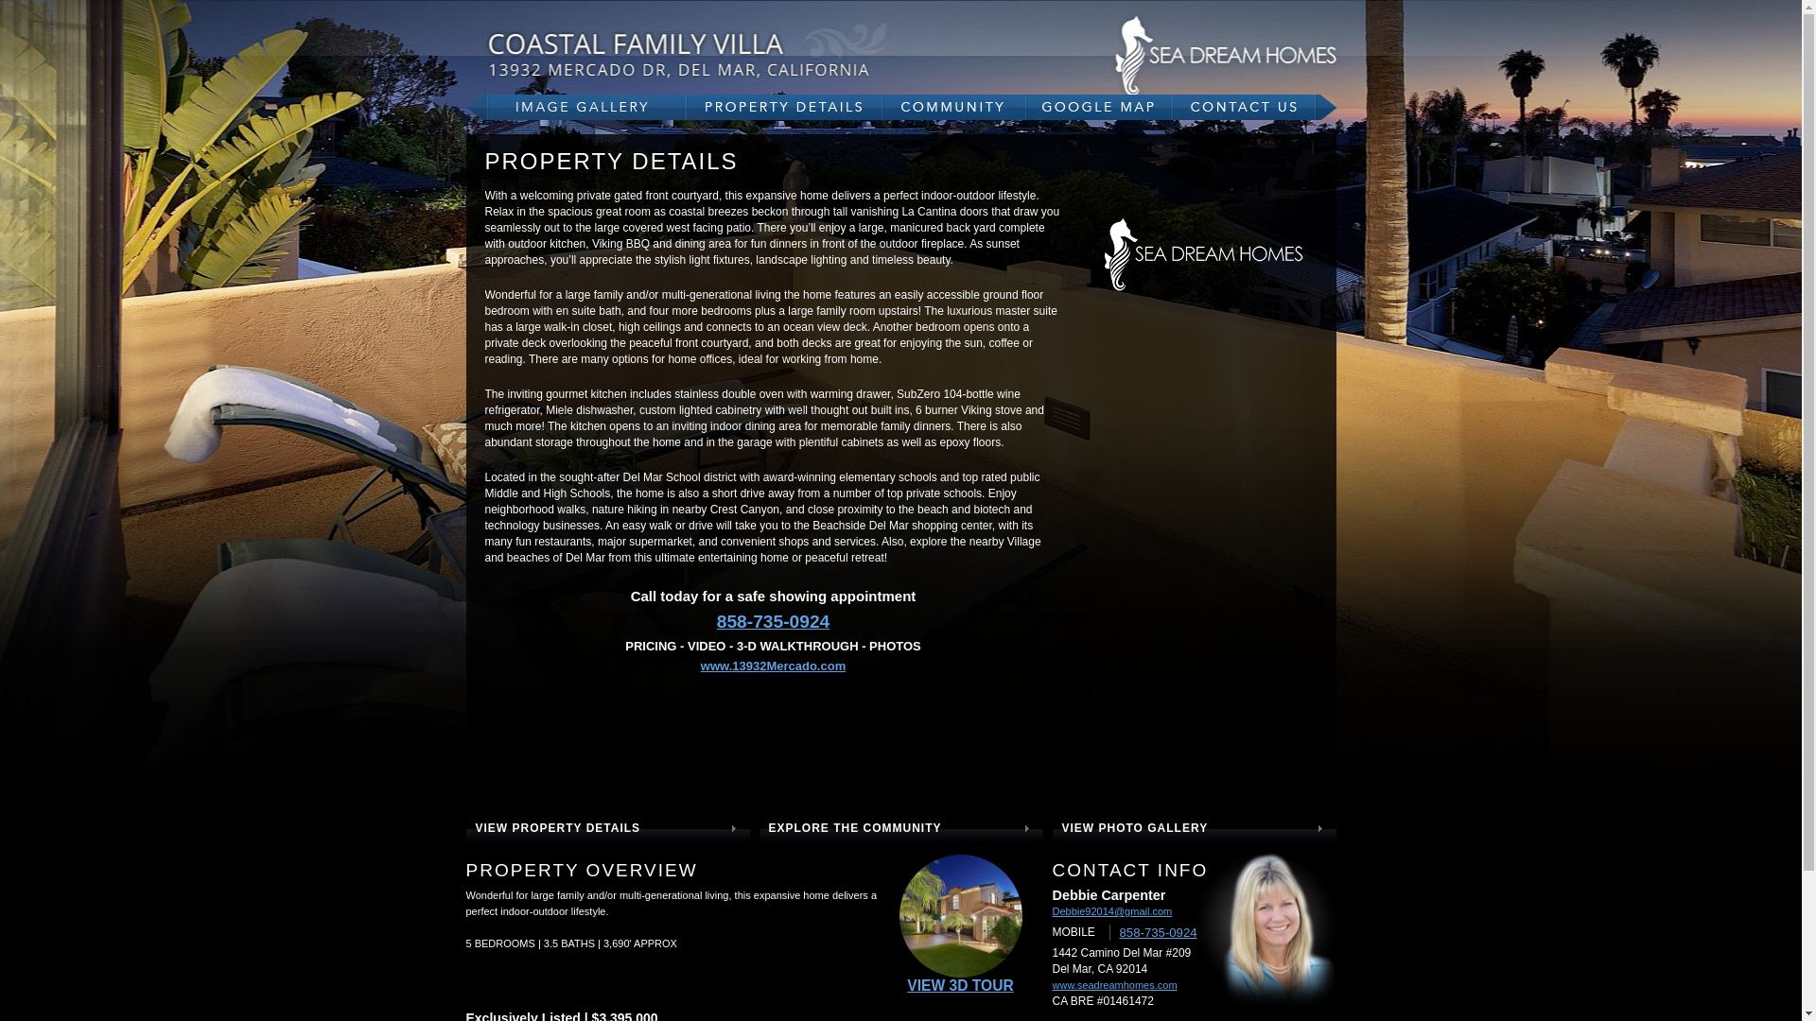  I want to click on contact us, so click(1254, 108).